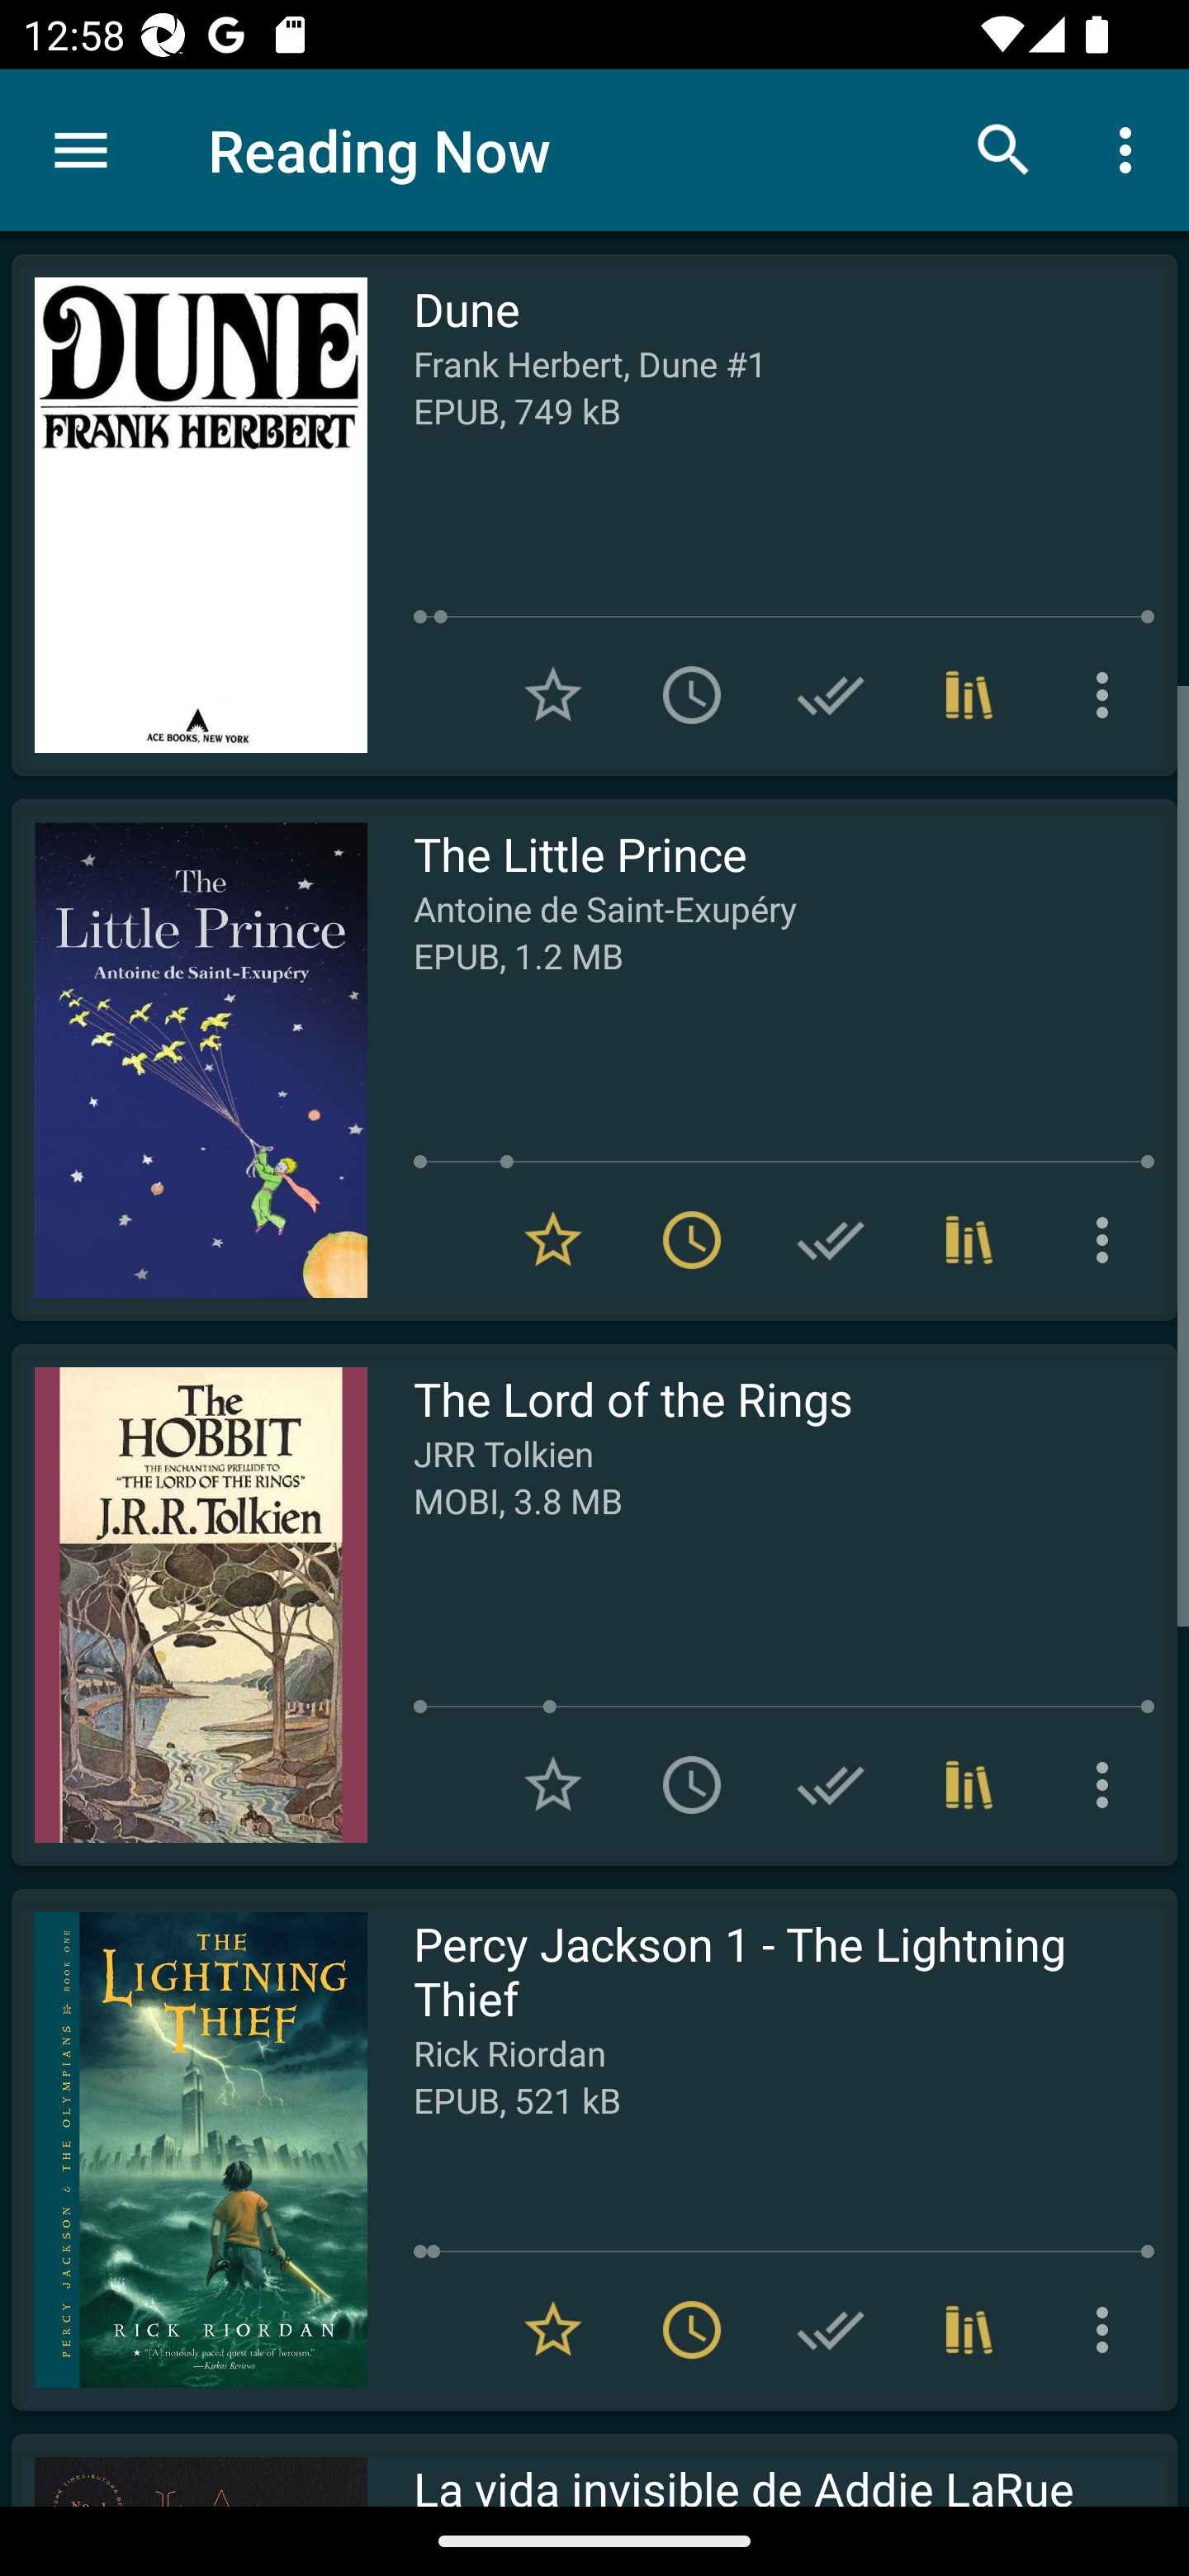  I want to click on Remove from To read, so click(692, 1238).